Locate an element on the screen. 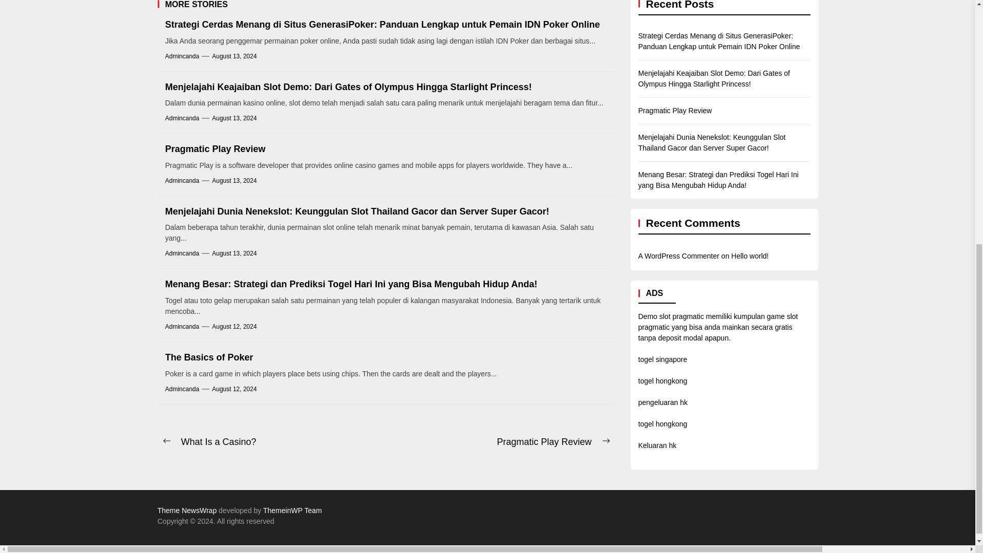 The height and width of the screenshot is (553, 983). June 2023 is located at coordinates (966, 1).